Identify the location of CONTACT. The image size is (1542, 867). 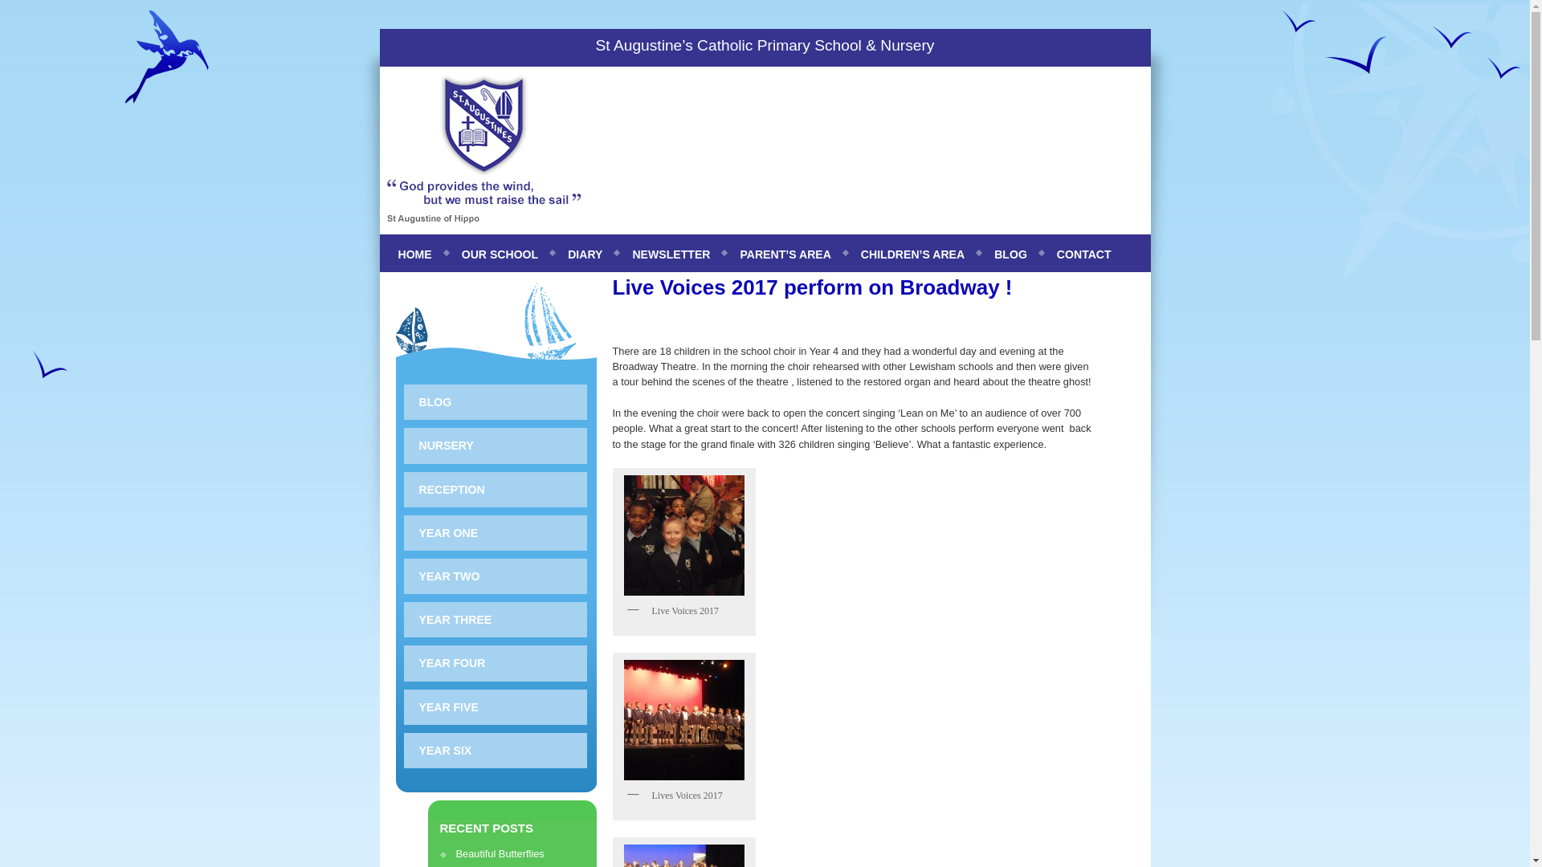
(1079, 257).